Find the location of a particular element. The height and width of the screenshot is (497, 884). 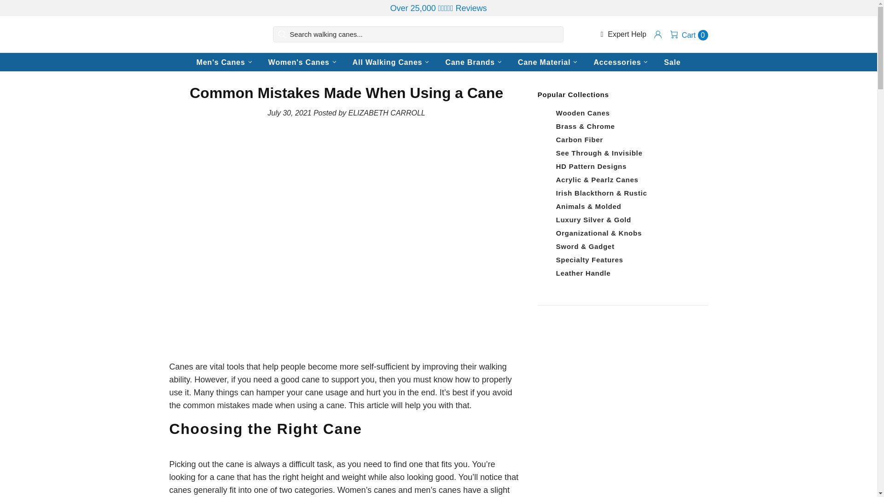

Expert Help is located at coordinates (623, 34).